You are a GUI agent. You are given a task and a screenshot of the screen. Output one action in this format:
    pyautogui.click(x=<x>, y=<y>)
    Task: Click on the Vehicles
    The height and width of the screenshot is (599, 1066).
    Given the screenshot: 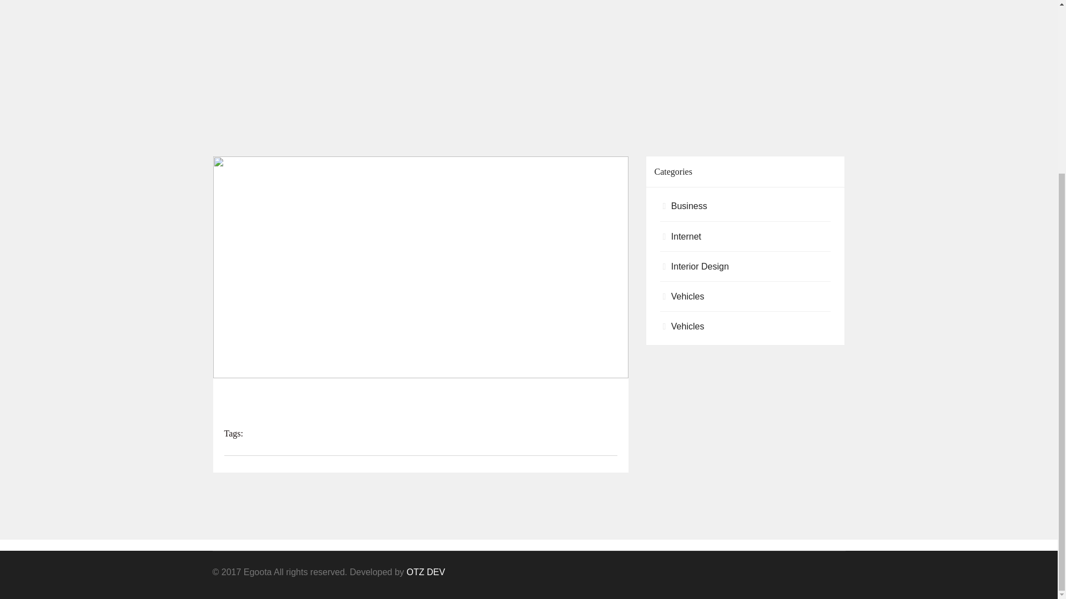 What is the action you would take?
    pyautogui.click(x=688, y=326)
    